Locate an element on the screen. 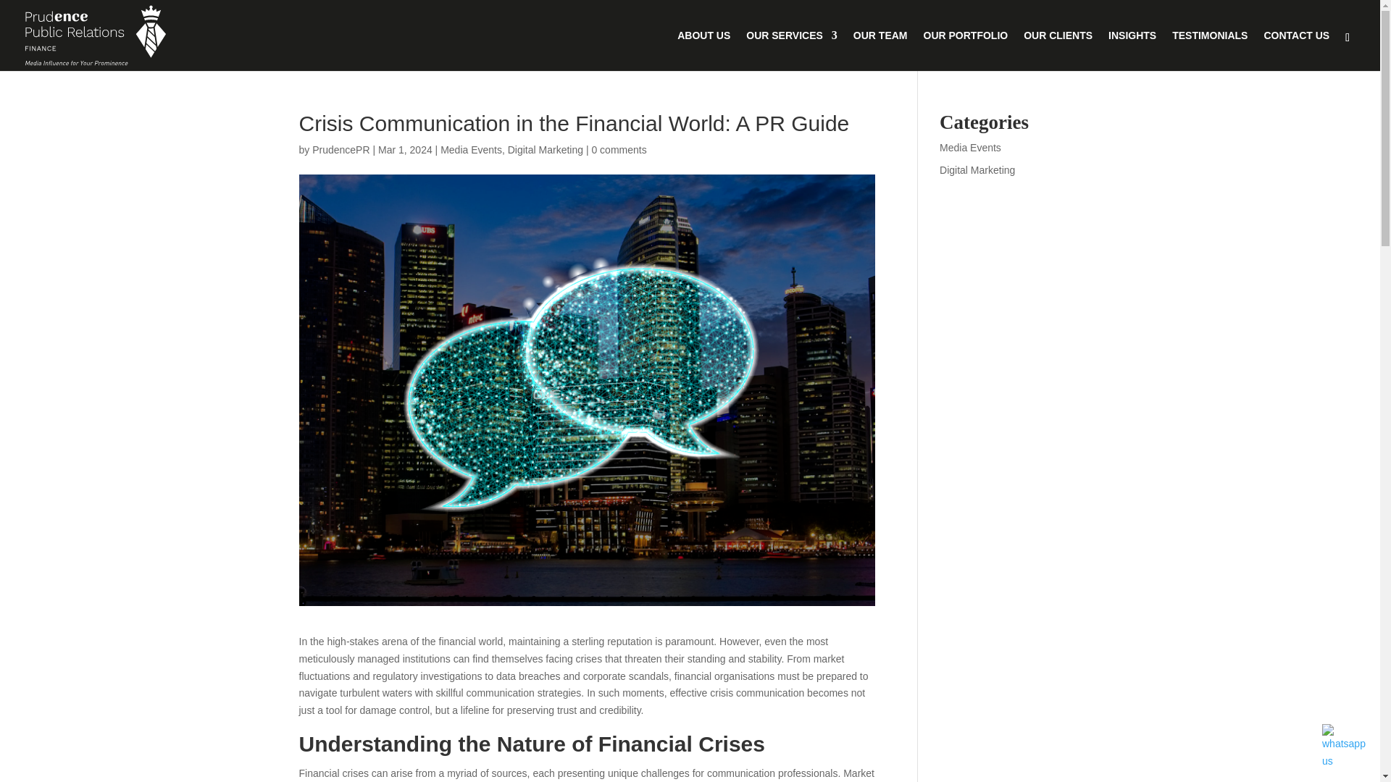 This screenshot has height=782, width=1391. CONTACT US is located at coordinates (1296, 51).